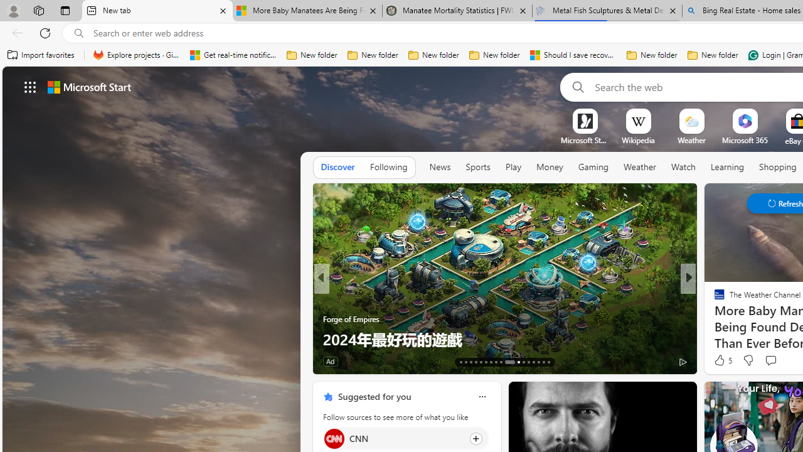  I want to click on Discover, so click(338, 168).